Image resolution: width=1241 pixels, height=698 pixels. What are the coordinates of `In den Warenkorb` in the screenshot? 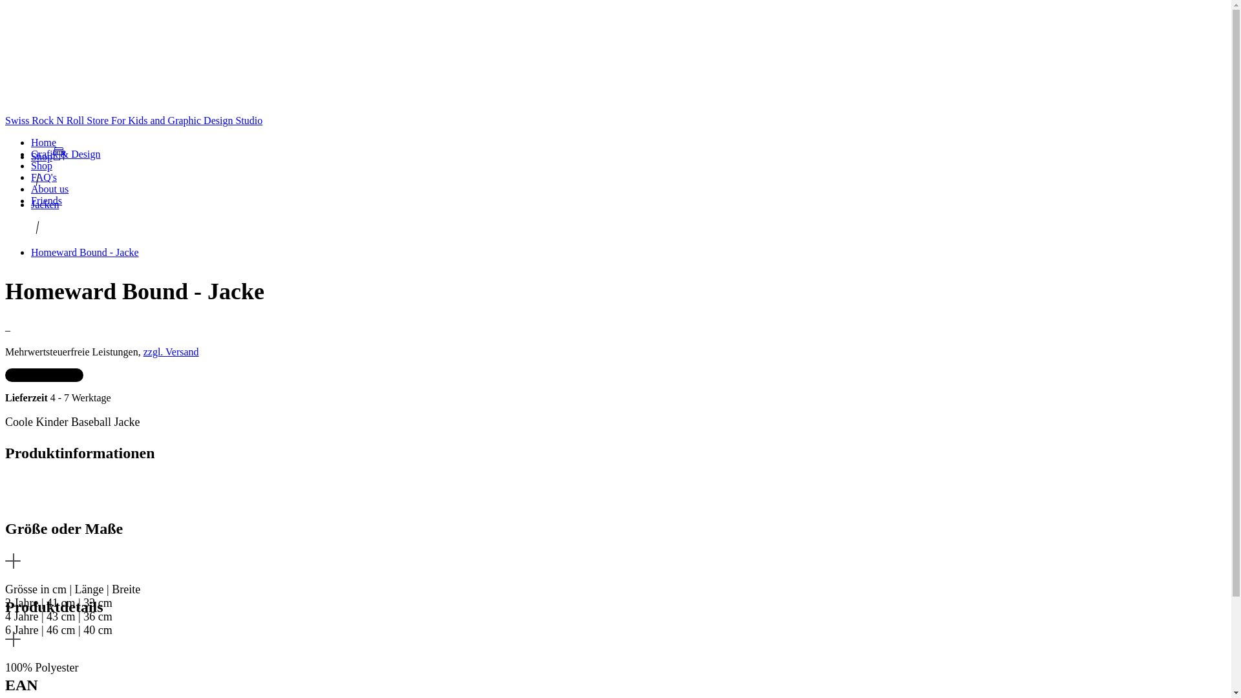 It's located at (44, 375).